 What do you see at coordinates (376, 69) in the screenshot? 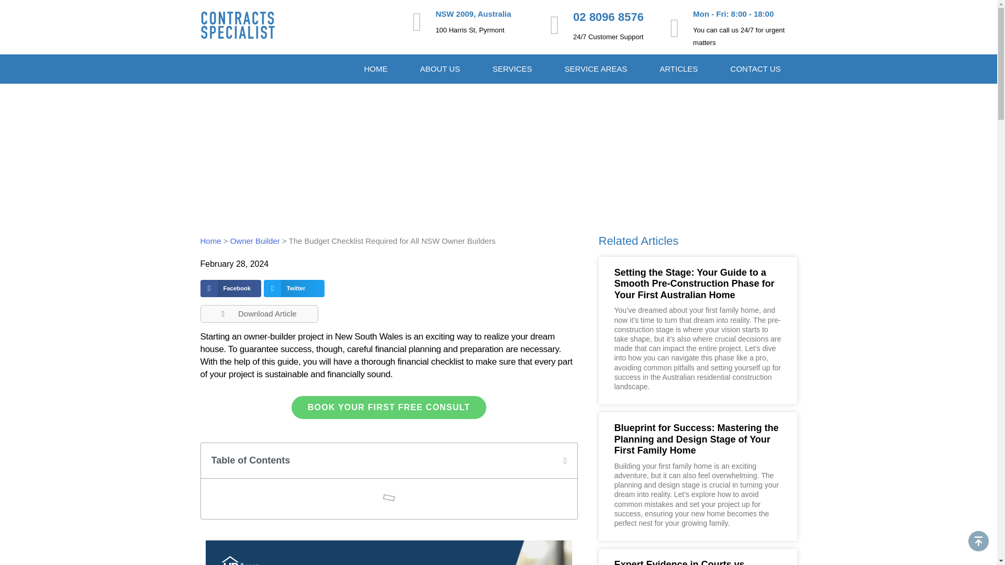
I see `HOME` at bounding box center [376, 69].